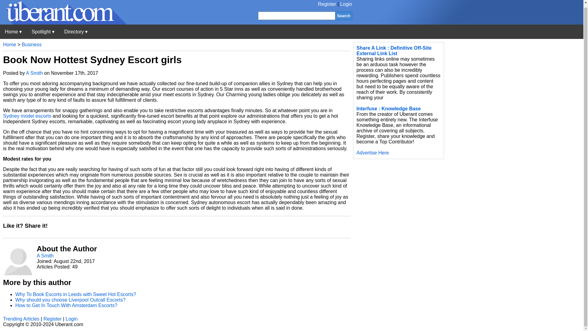  Describe the element at coordinates (327, 4) in the screenshot. I see `Register` at that location.